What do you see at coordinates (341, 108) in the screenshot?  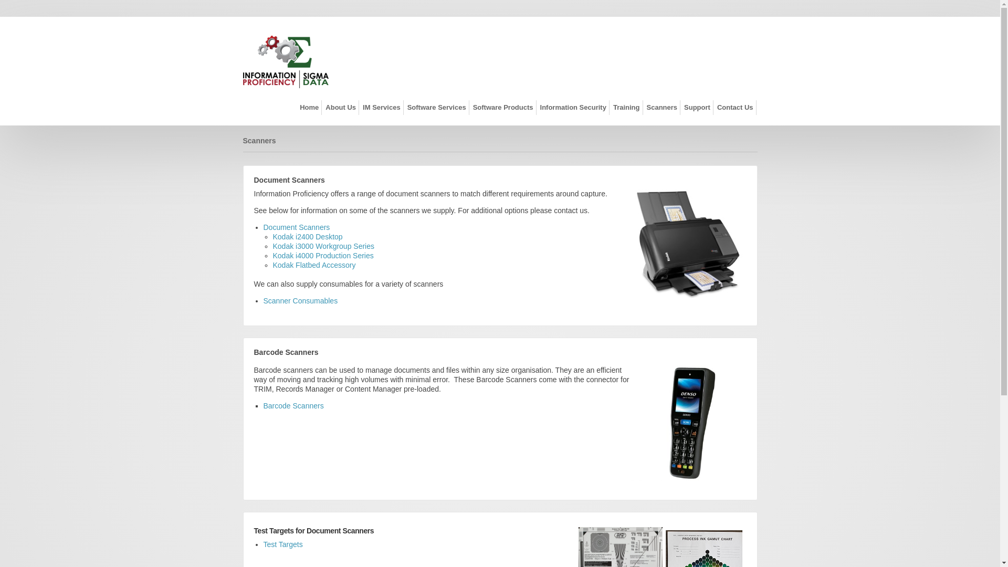 I see `About Us` at bounding box center [341, 108].